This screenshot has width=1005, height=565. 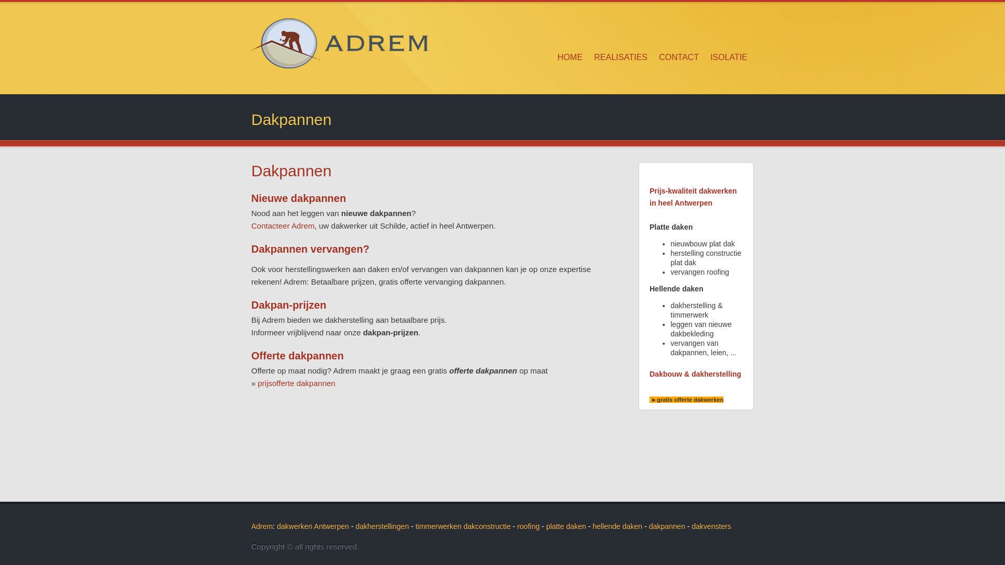 What do you see at coordinates (262, 526) in the screenshot?
I see `Adrem` at bounding box center [262, 526].